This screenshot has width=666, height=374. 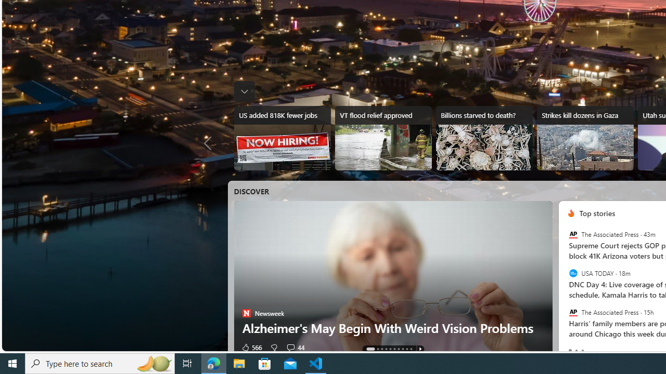 I want to click on The Associated Press, so click(x=573, y=312).